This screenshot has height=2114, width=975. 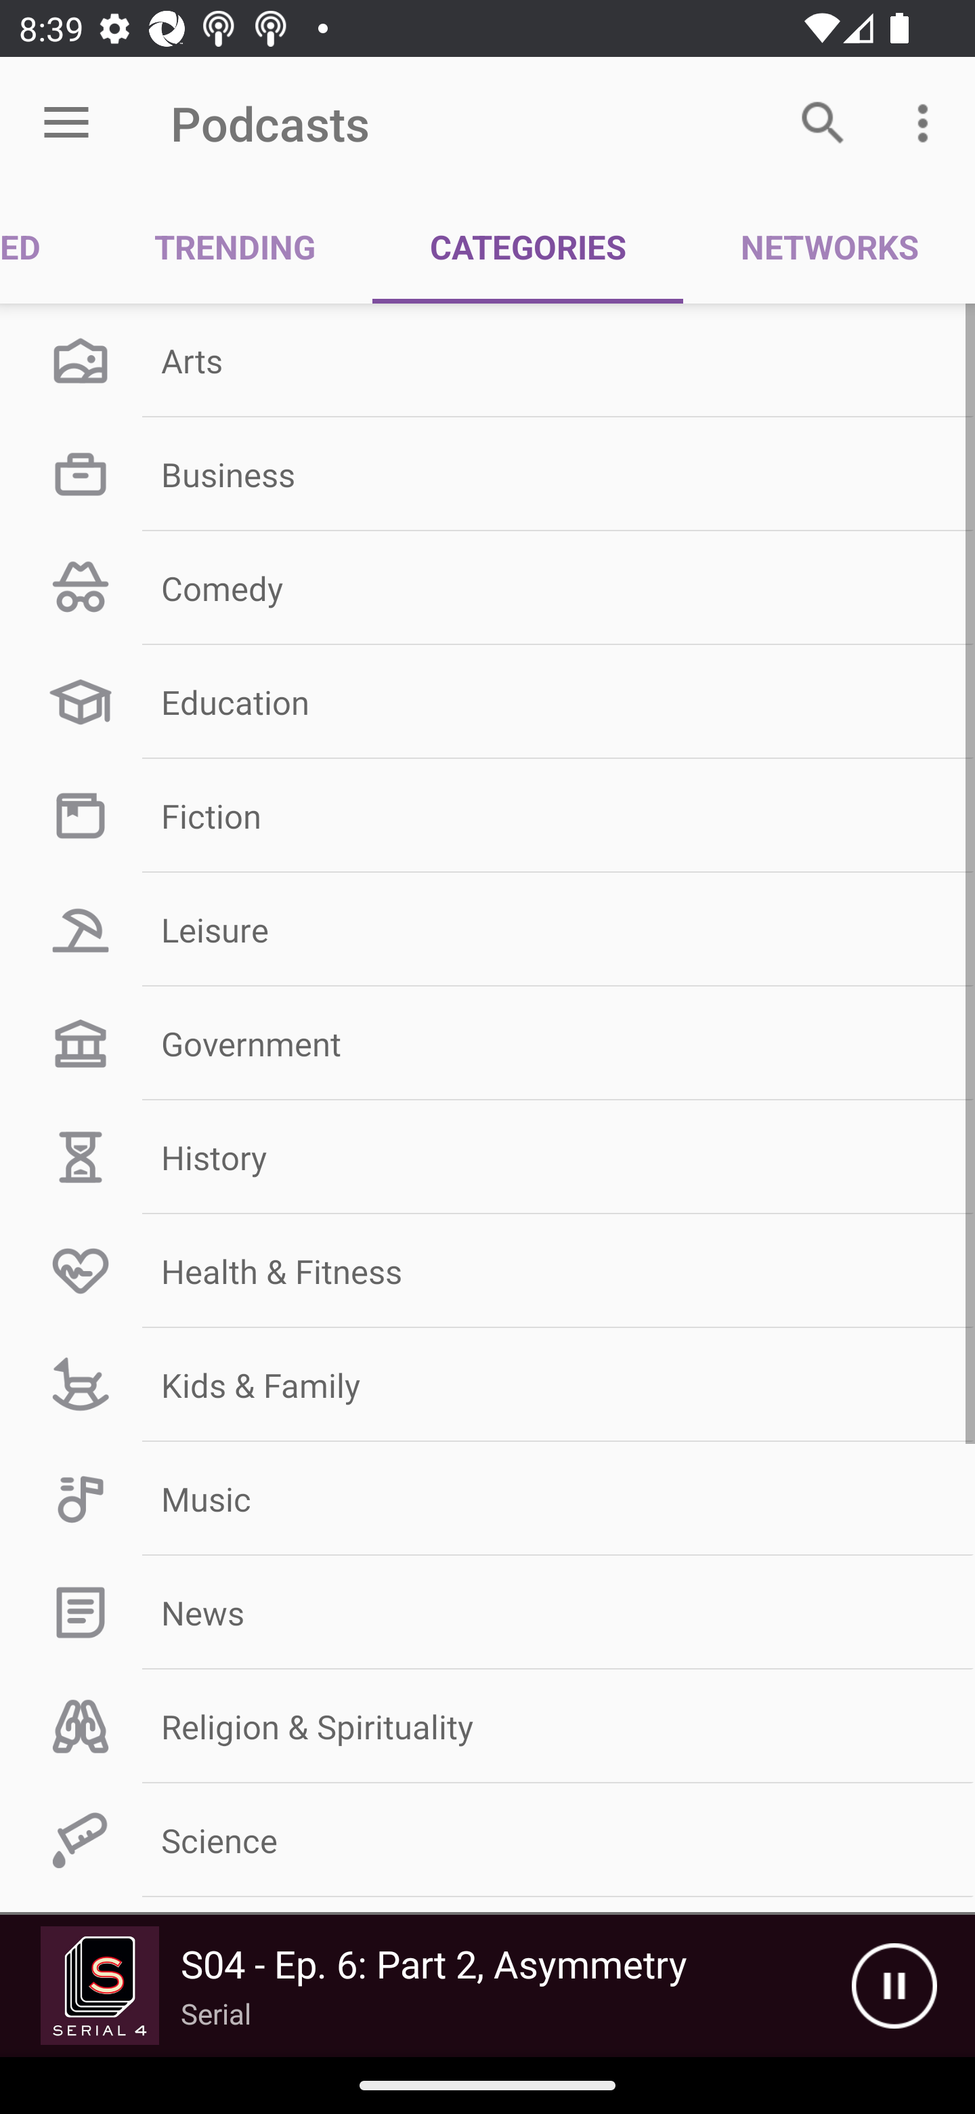 I want to click on NETWORKS, so click(x=829, y=247).